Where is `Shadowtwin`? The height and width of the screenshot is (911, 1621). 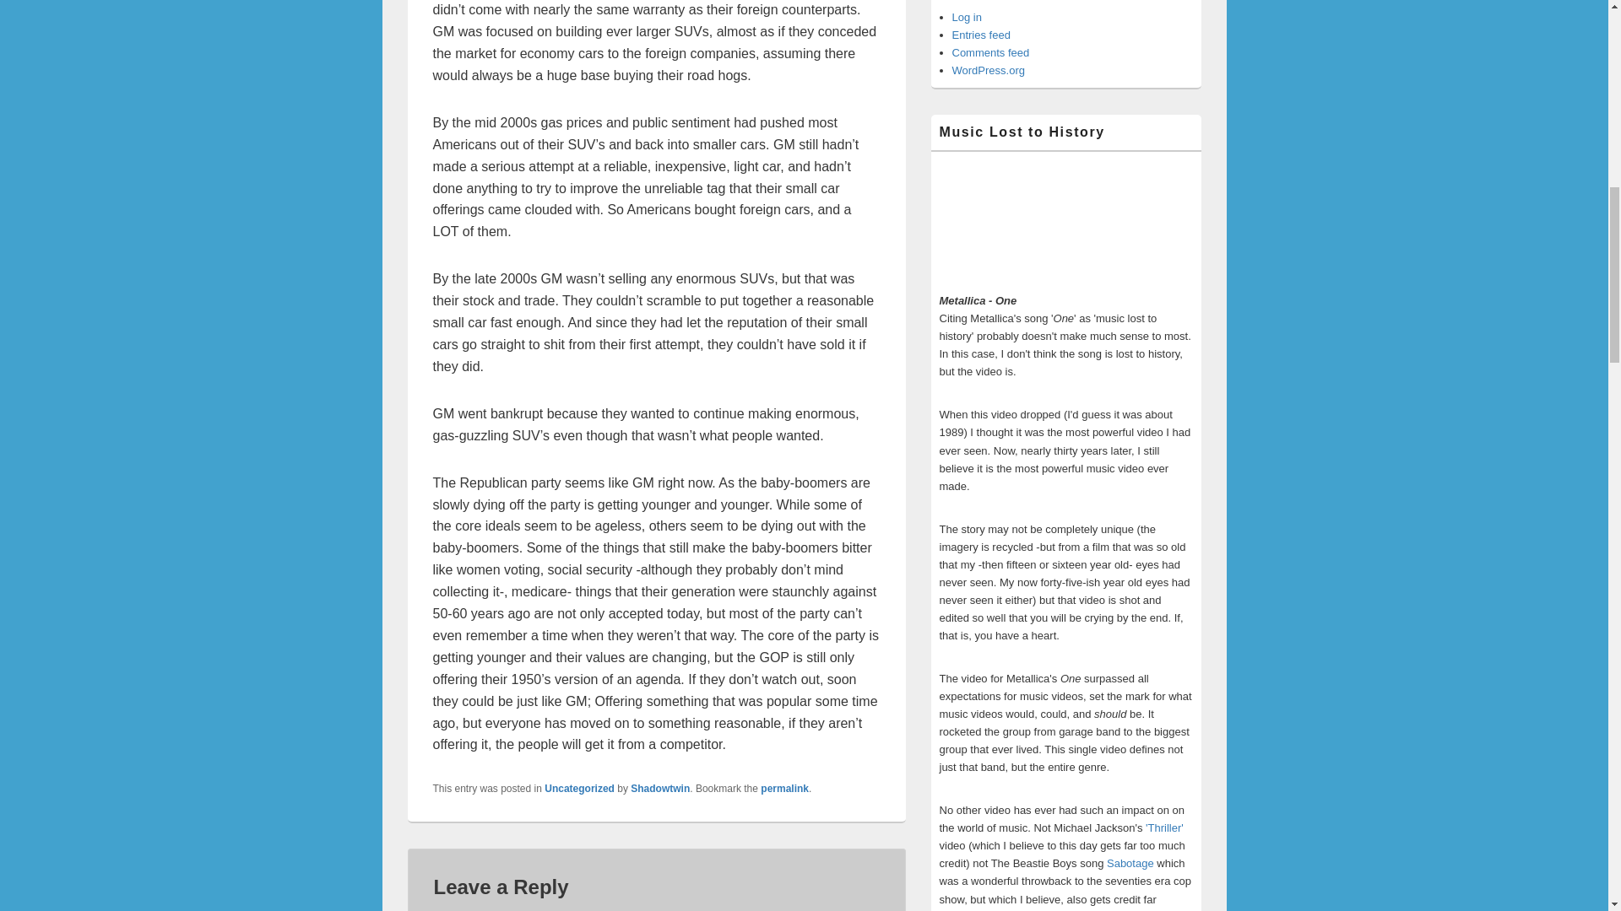 Shadowtwin is located at coordinates (660, 788).